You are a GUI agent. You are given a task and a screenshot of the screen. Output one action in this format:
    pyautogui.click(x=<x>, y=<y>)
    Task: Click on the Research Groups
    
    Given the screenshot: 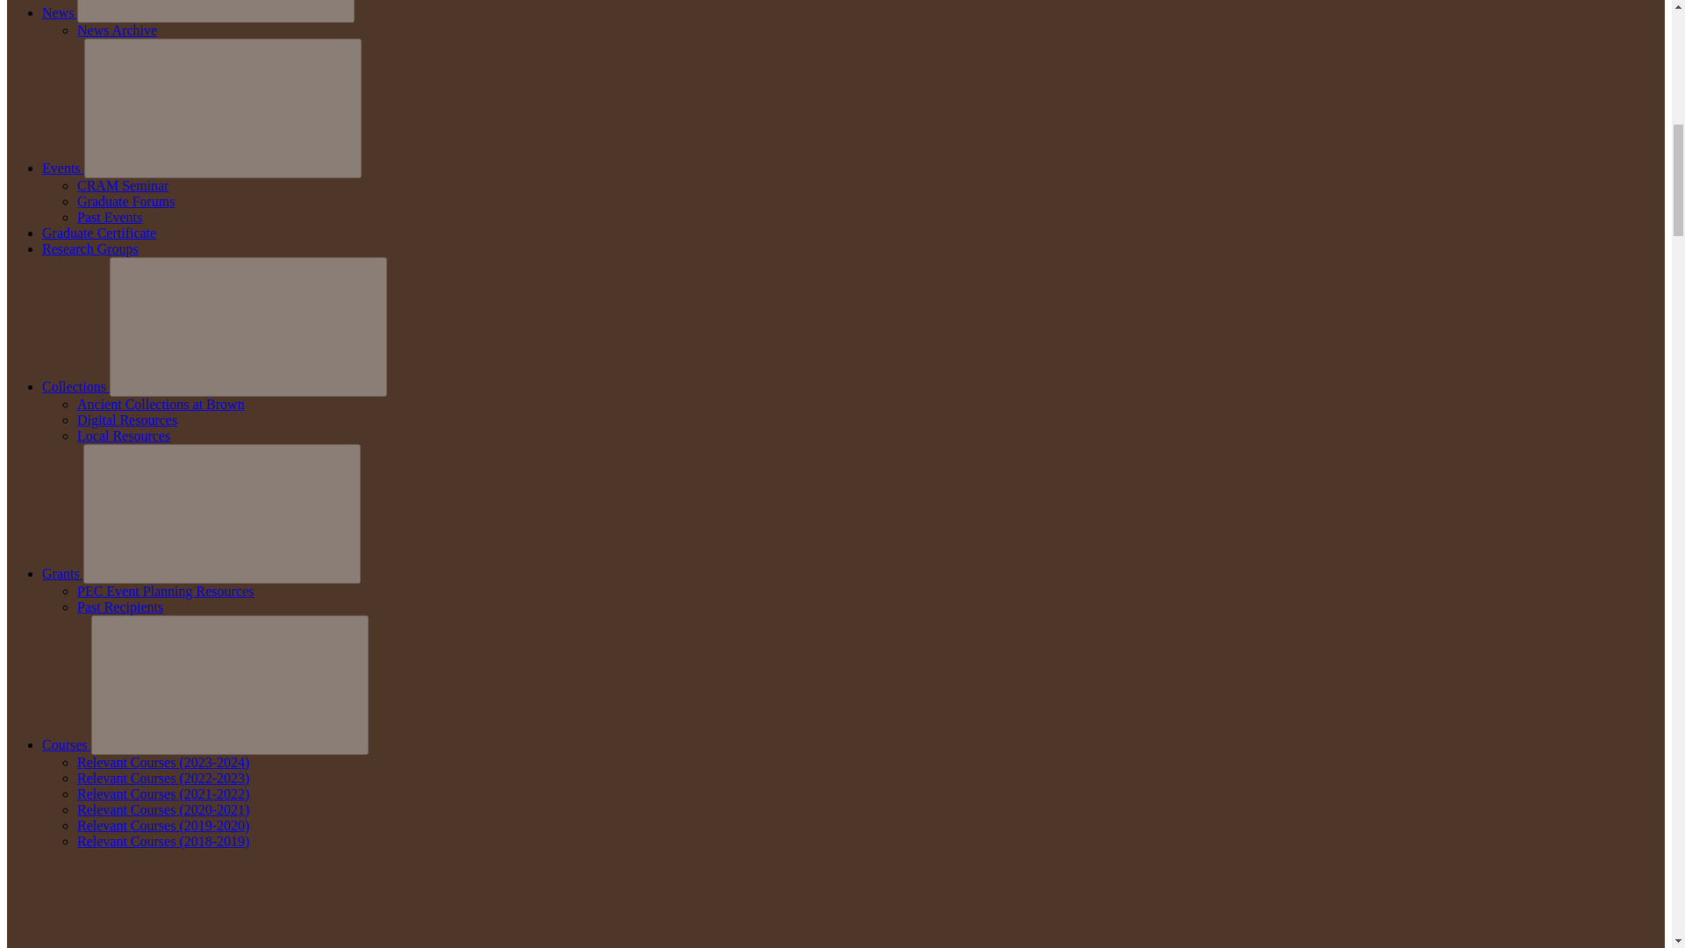 What is the action you would take?
    pyautogui.click(x=90, y=248)
    